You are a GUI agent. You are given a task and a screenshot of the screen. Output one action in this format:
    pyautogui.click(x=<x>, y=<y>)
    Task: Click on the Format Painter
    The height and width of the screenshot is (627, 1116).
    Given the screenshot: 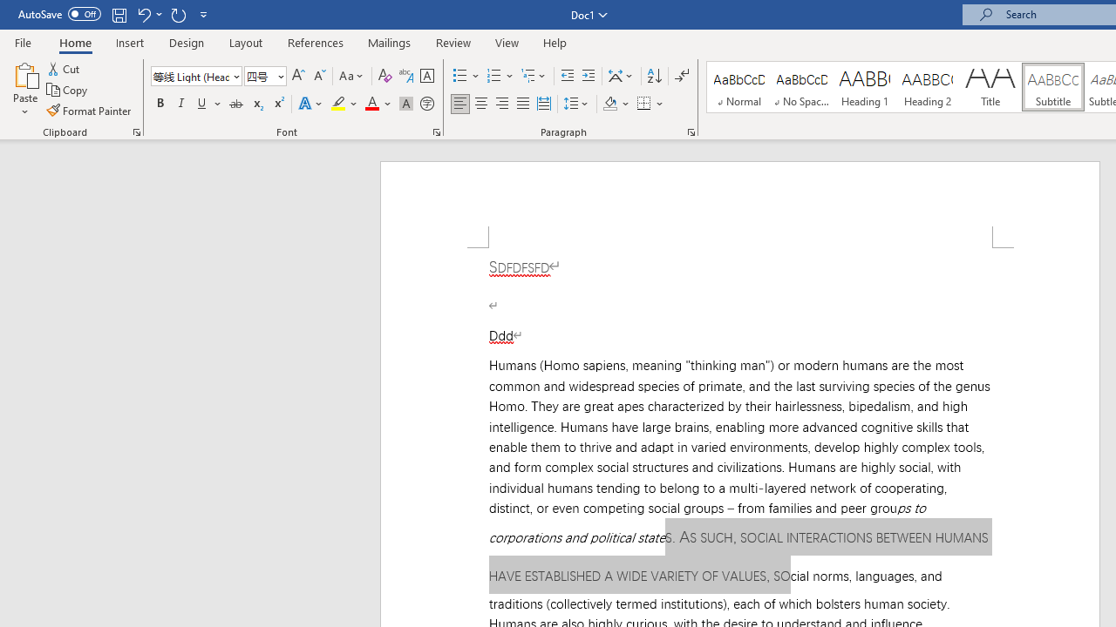 What is the action you would take?
    pyautogui.click(x=90, y=110)
    